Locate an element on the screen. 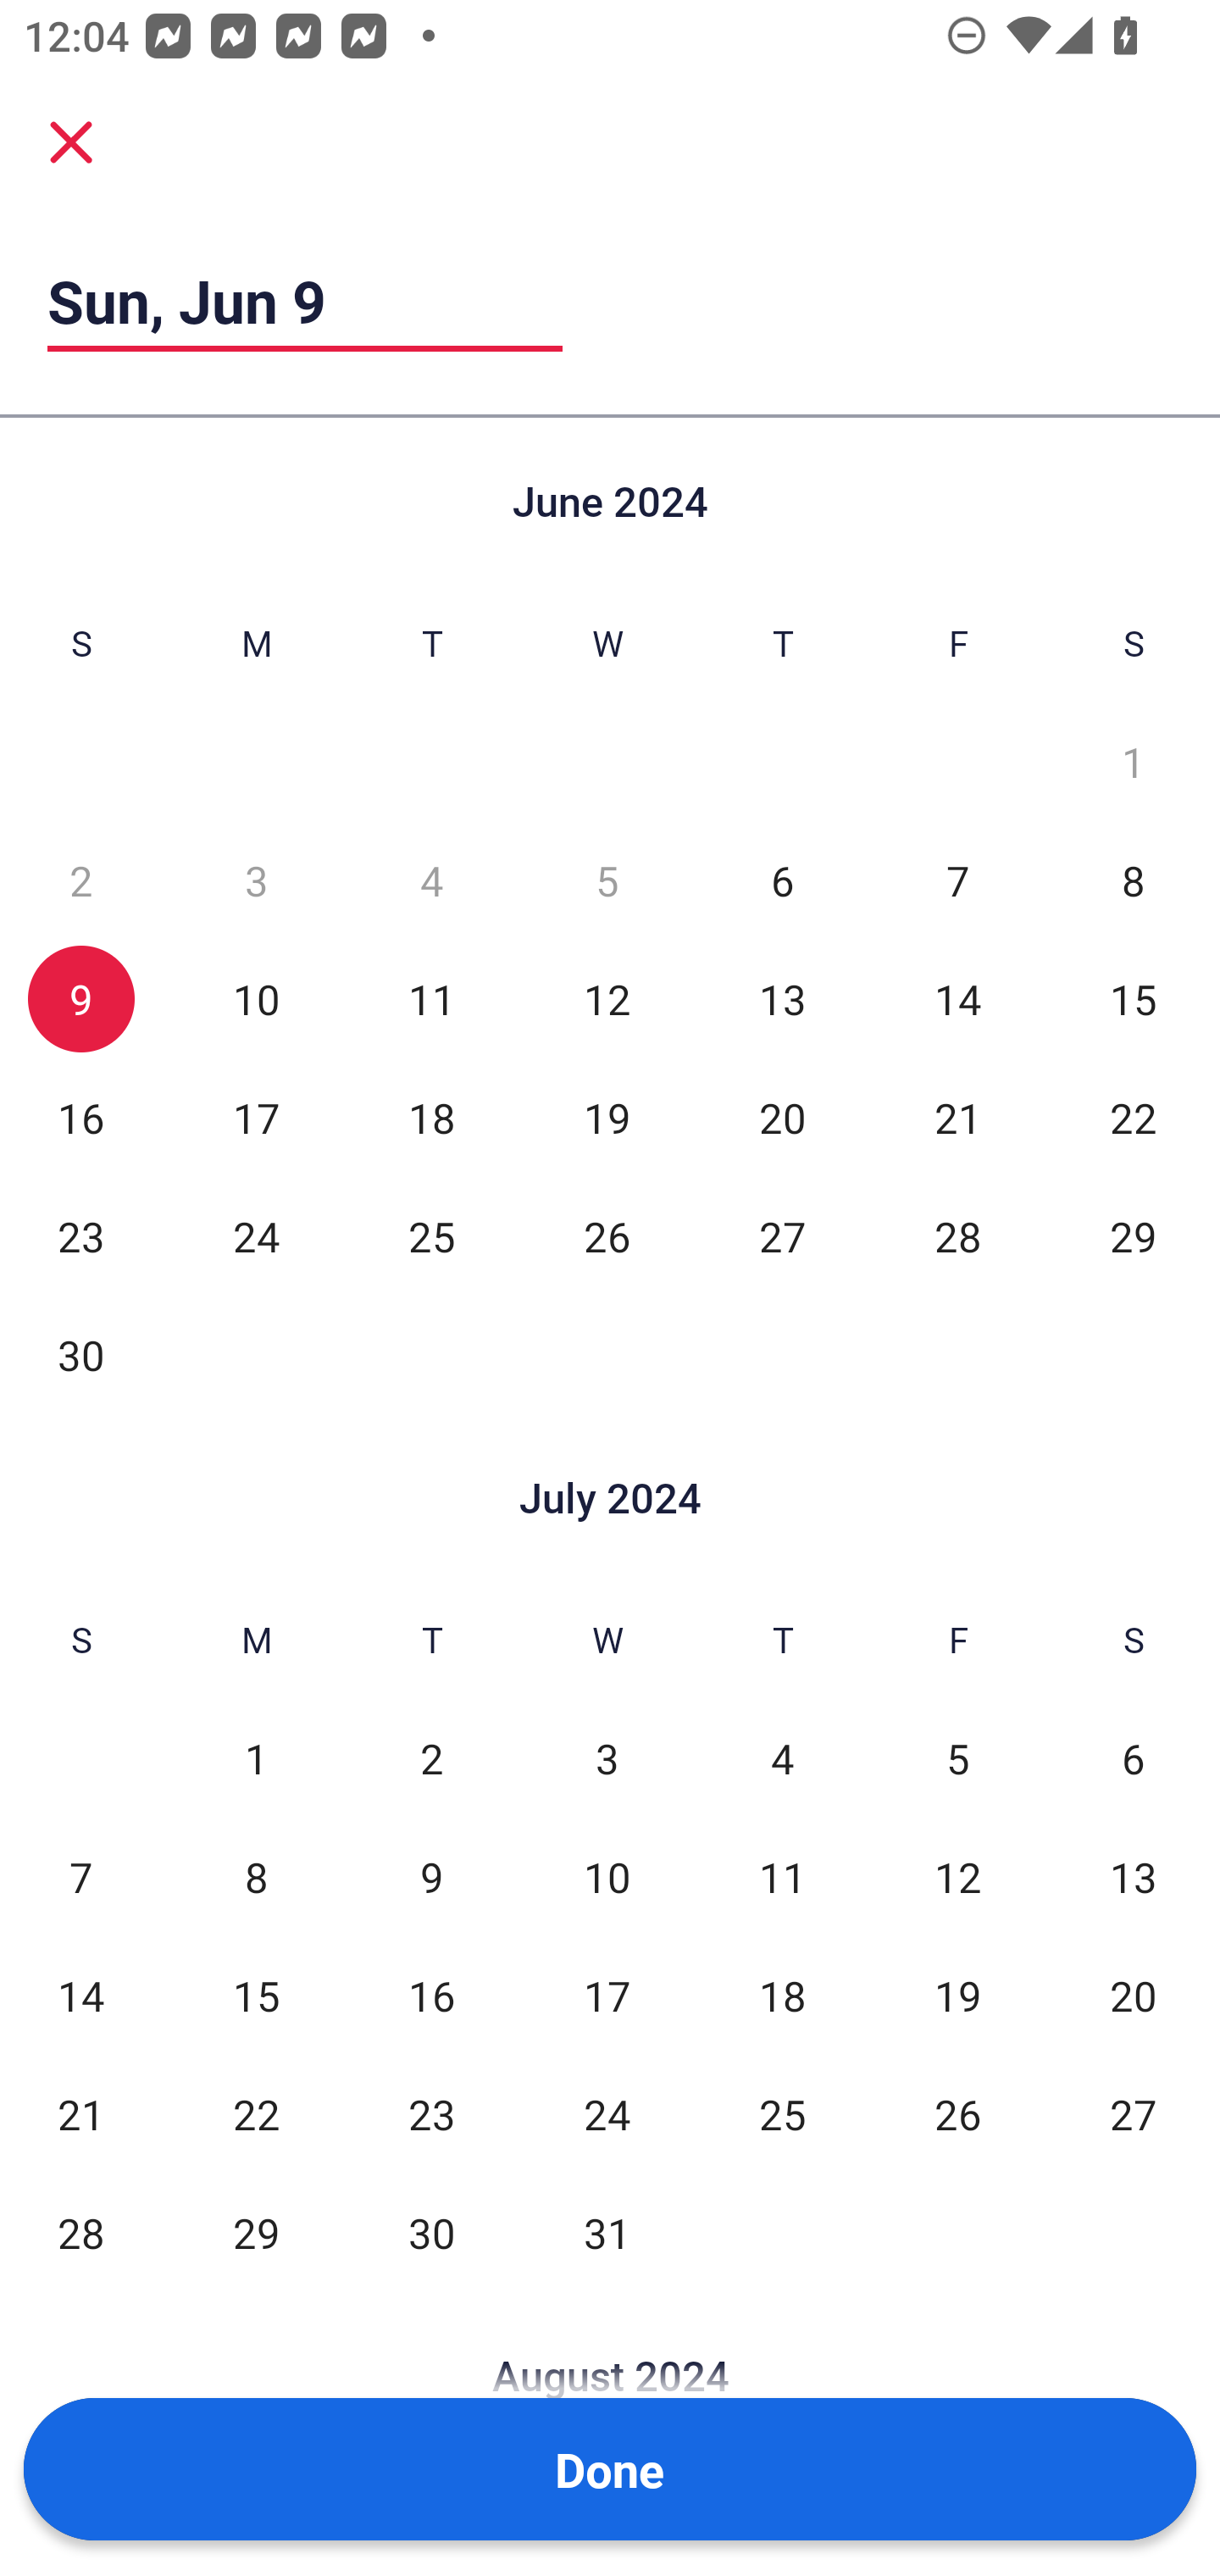 The height and width of the screenshot is (2576, 1220). 2 Sun, Jun 2, Not Selected is located at coordinates (80, 880).